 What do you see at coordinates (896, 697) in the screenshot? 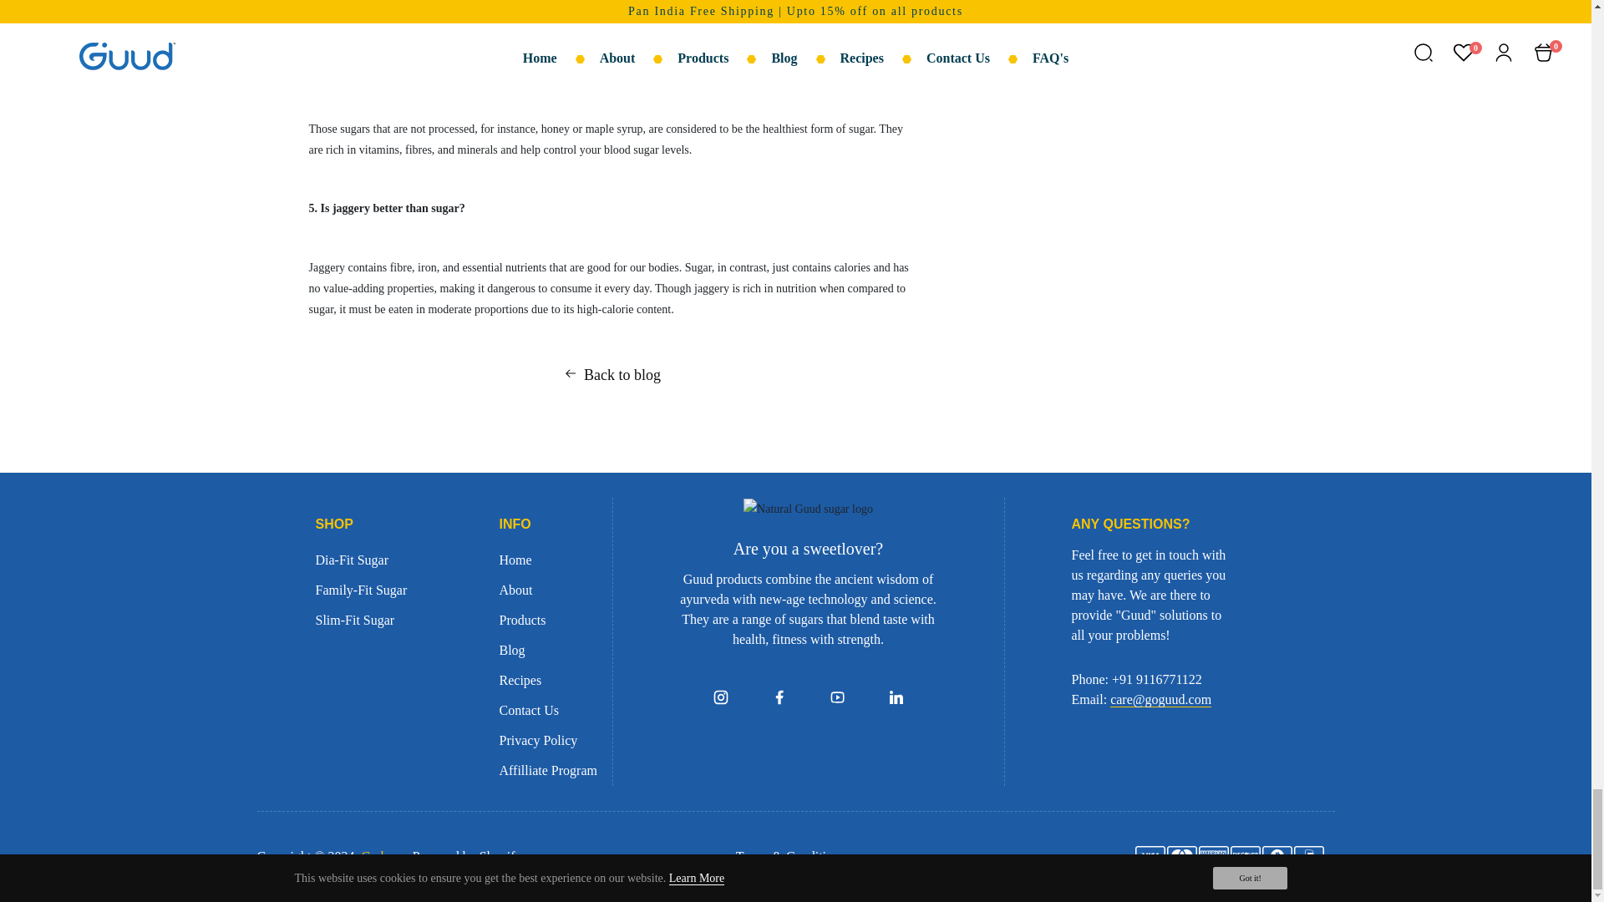
I see `linkedin` at bounding box center [896, 697].